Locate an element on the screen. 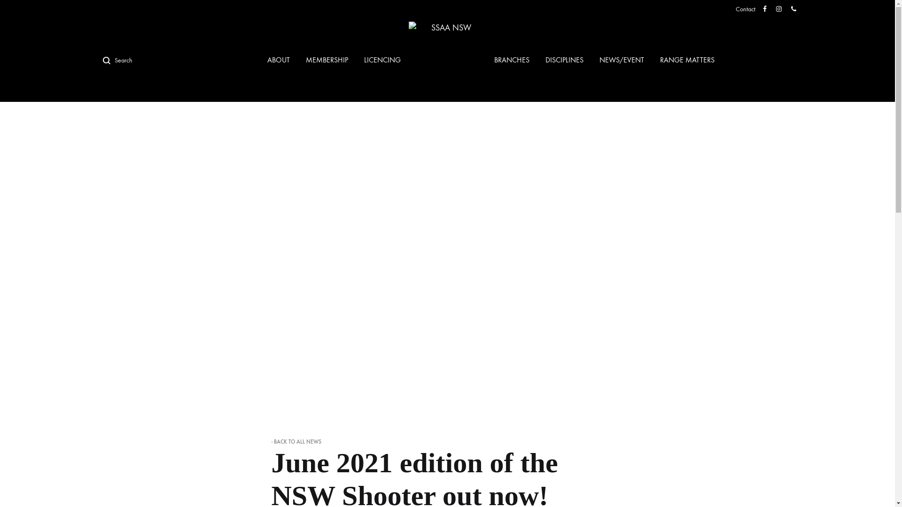 Image resolution: width=902 pixels, height=507 pixels. DISCIPLINES is located at coordinates (565, 60).